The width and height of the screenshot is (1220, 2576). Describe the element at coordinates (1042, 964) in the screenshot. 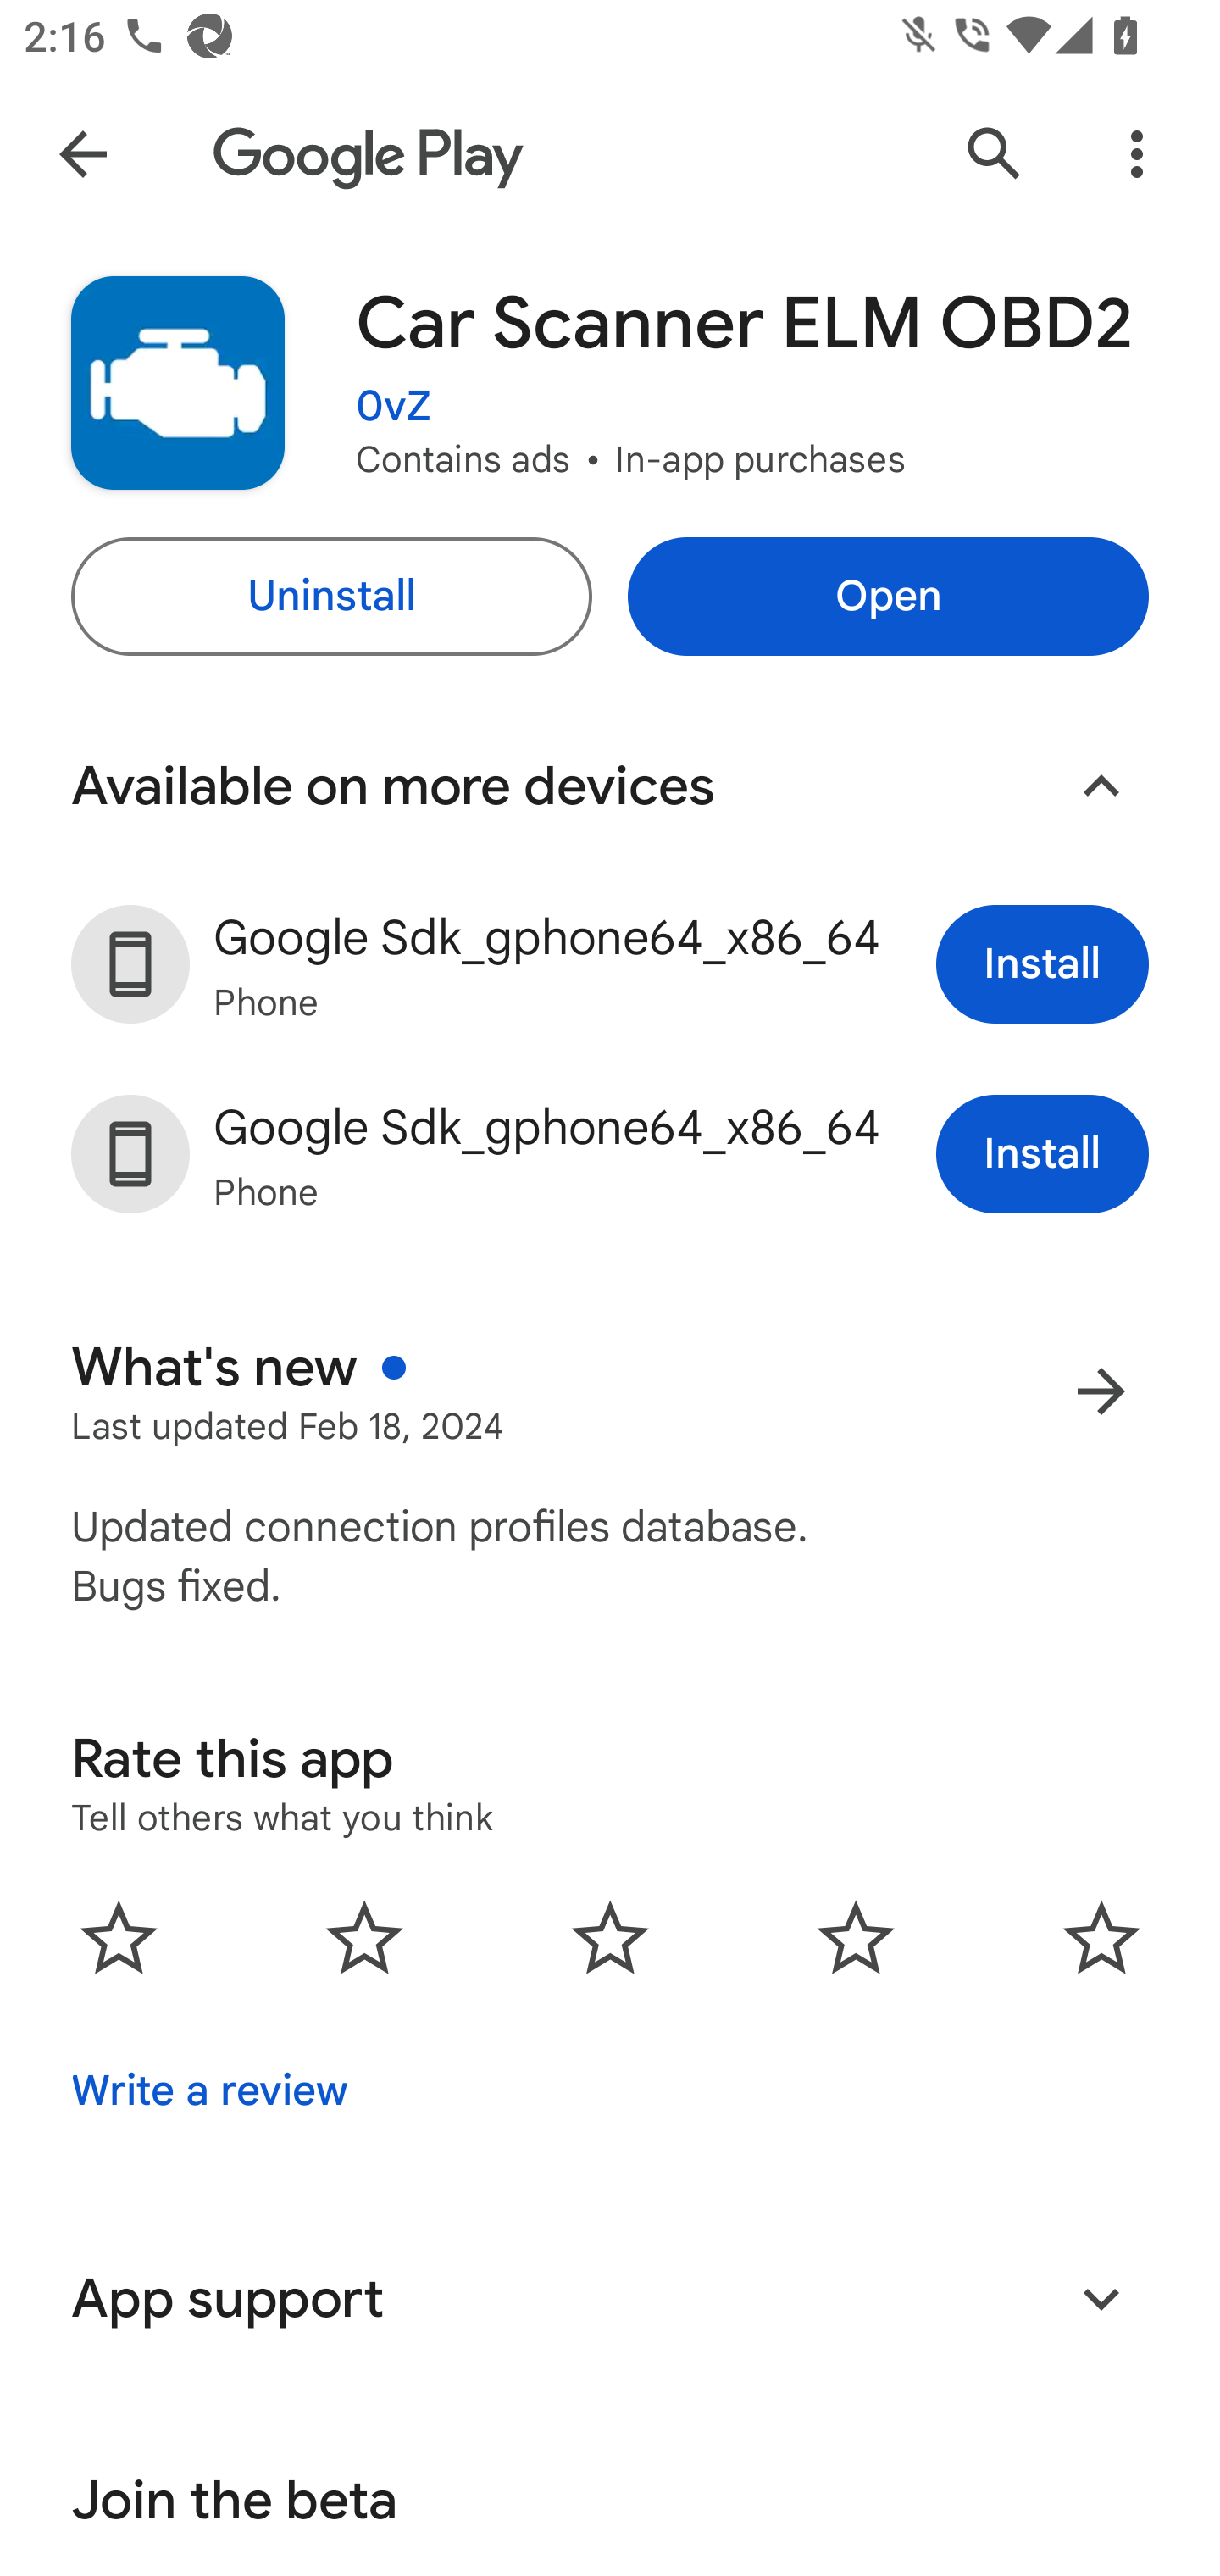

I see `Install` at that location.